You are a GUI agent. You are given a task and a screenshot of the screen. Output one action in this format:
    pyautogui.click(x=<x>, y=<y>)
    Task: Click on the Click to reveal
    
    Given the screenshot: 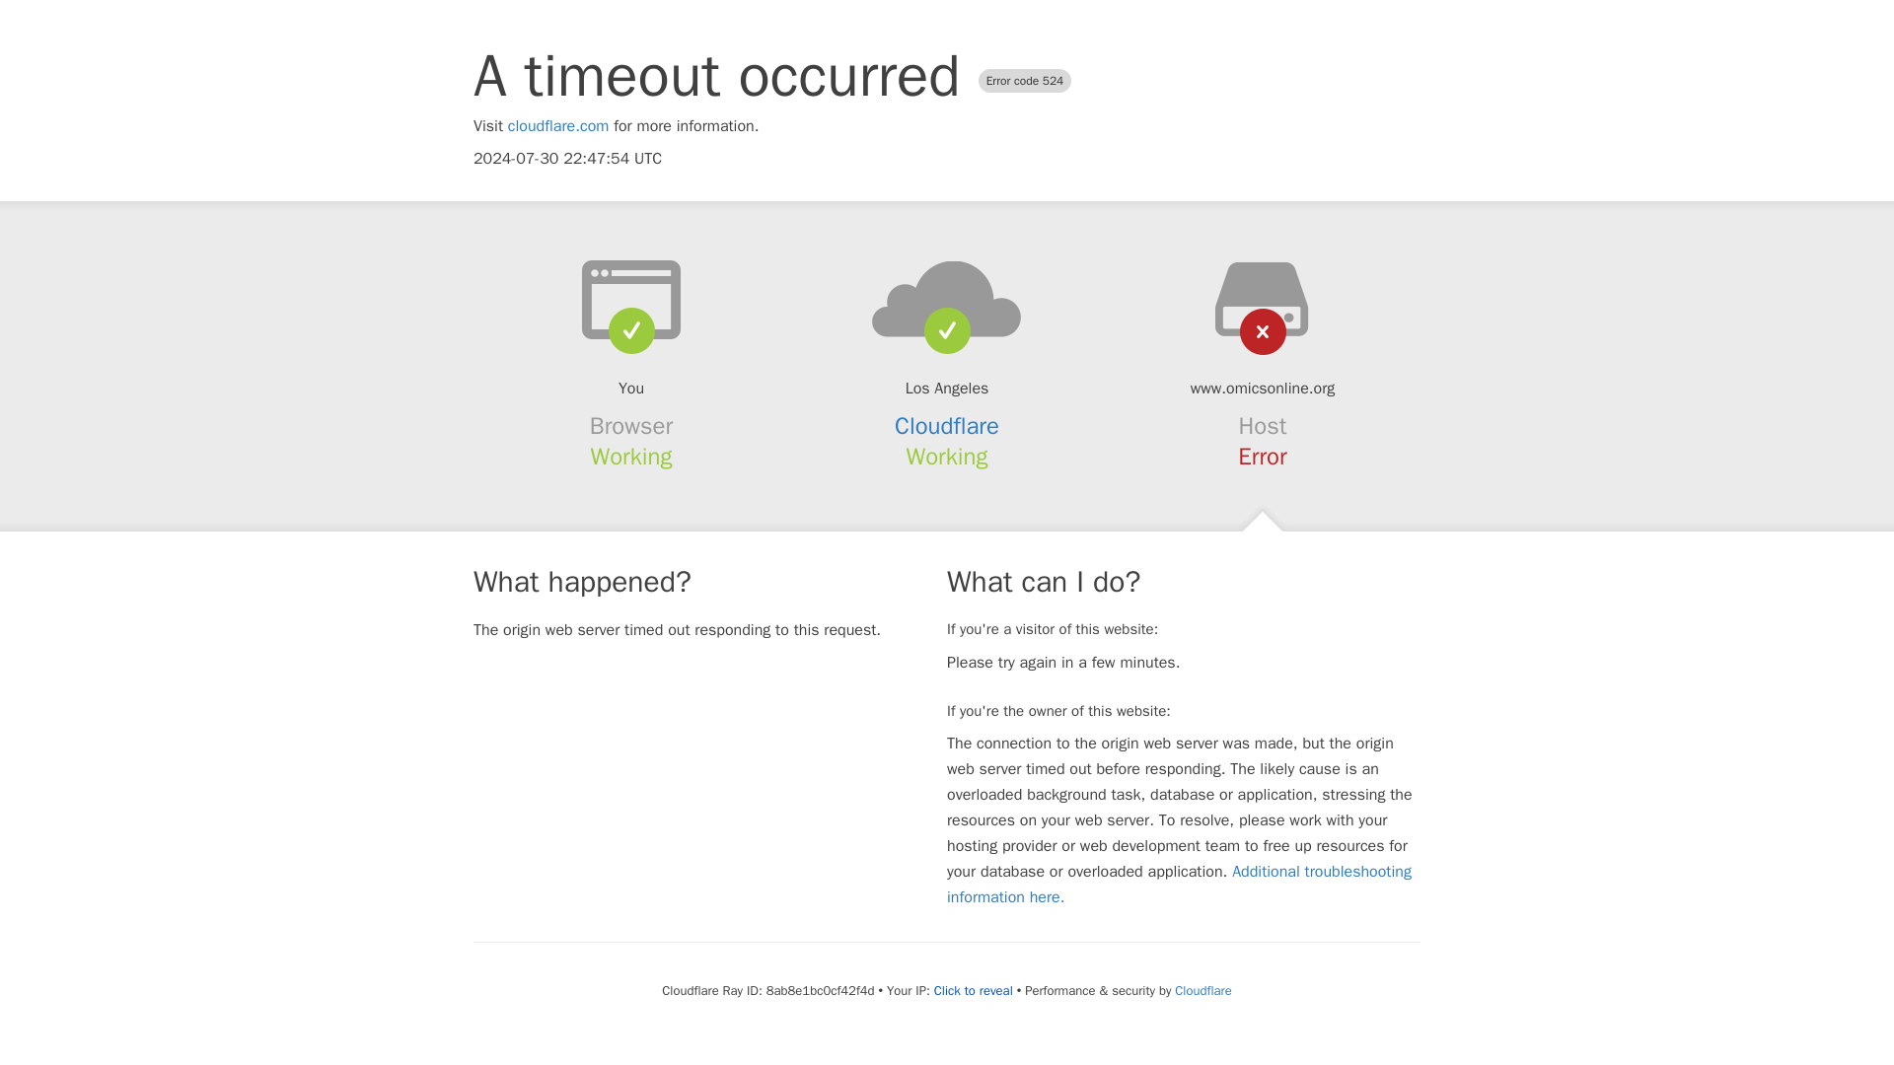 What is the action you would take?
    pyautogui.click(x=973, y=990)
    